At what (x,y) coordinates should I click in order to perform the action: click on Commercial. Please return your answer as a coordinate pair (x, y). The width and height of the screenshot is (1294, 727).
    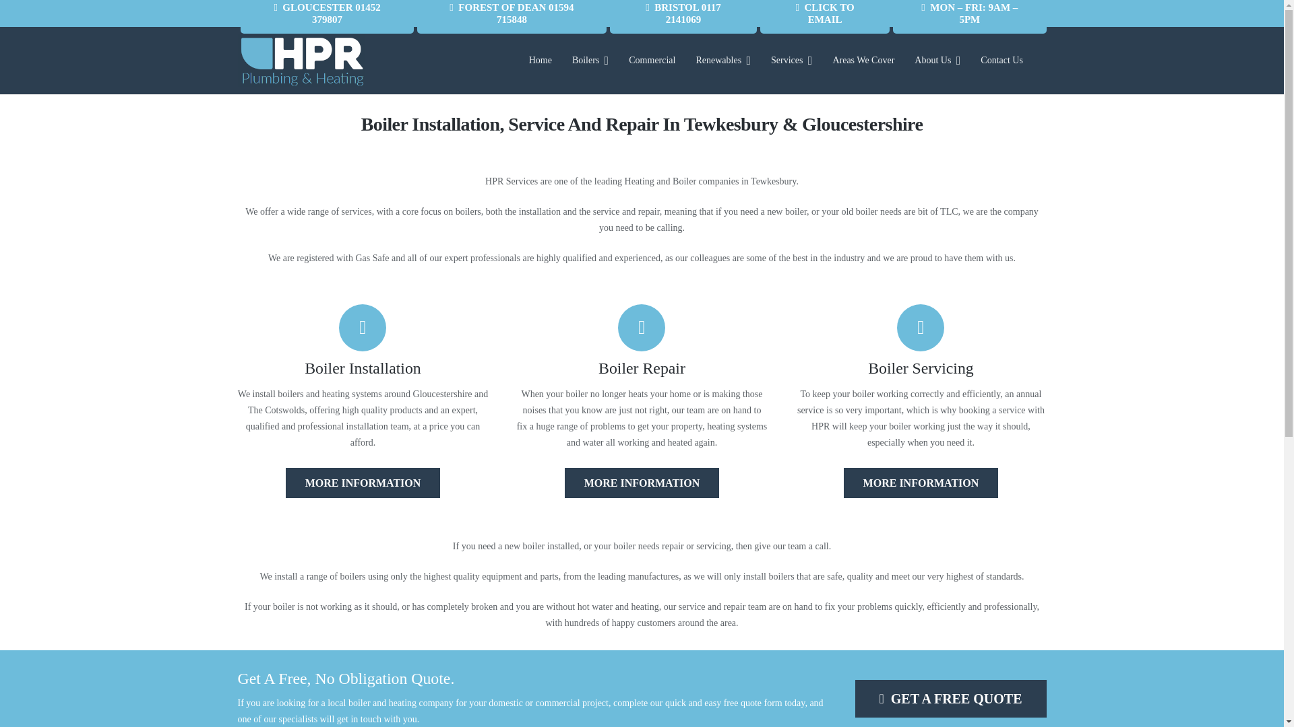
    Looking at the image, I should click on (652, 61).